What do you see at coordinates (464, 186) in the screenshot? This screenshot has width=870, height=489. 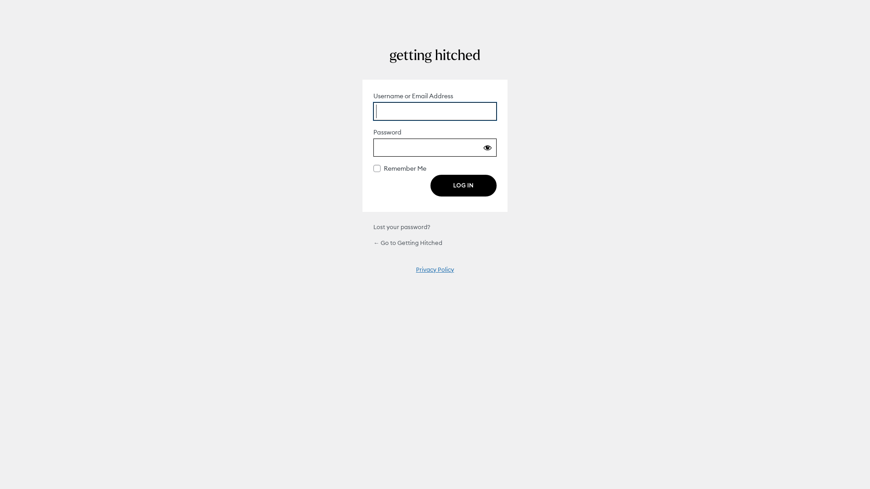 I see `Log In` at bounding box center [464, 186].